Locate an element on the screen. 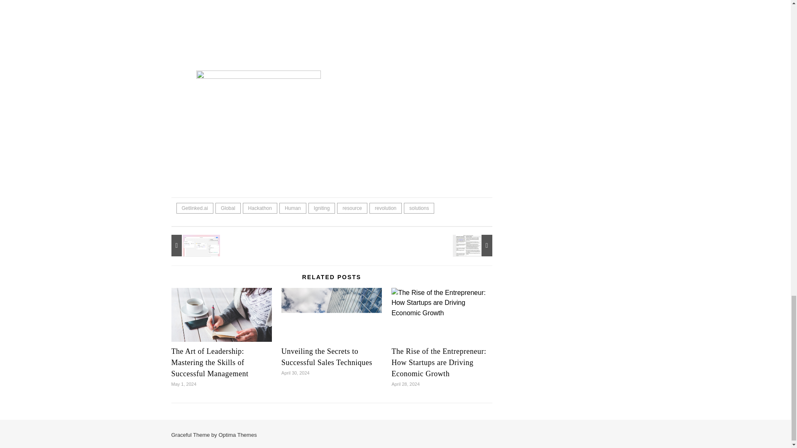 The height and width of the screenshot is (448, 797). Getlinked.ai is located at coordinates (194, 208).